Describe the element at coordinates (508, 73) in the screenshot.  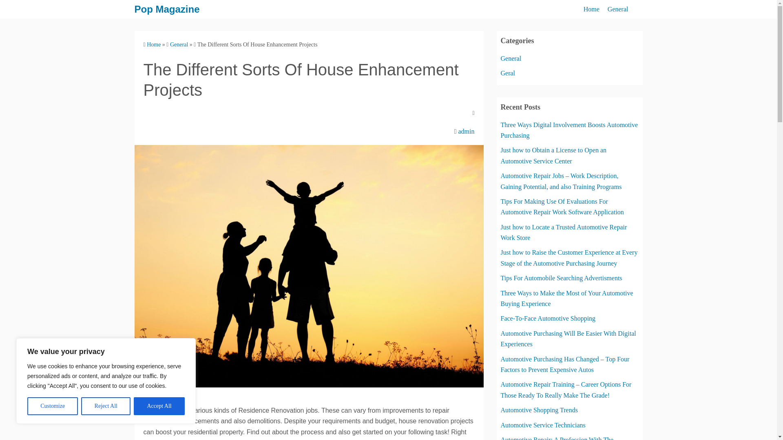
I see `Geral` at that location.